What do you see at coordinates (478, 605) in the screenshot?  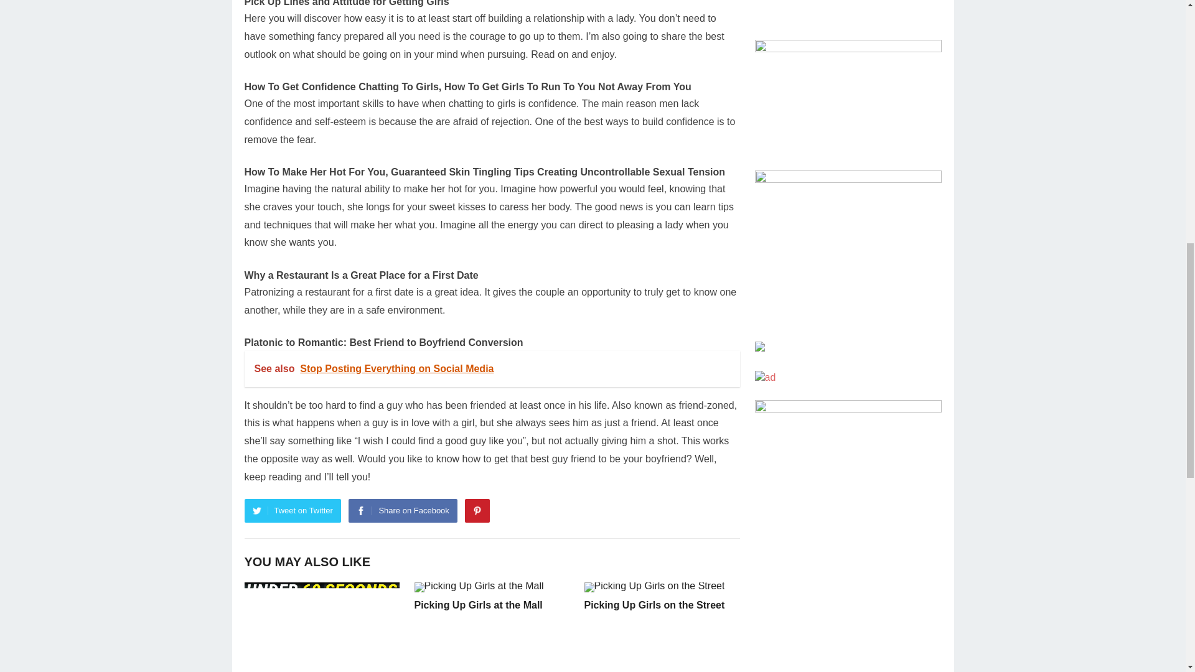 I see `Picking Up Girls at the Mall` at bounding box center [478, 605].